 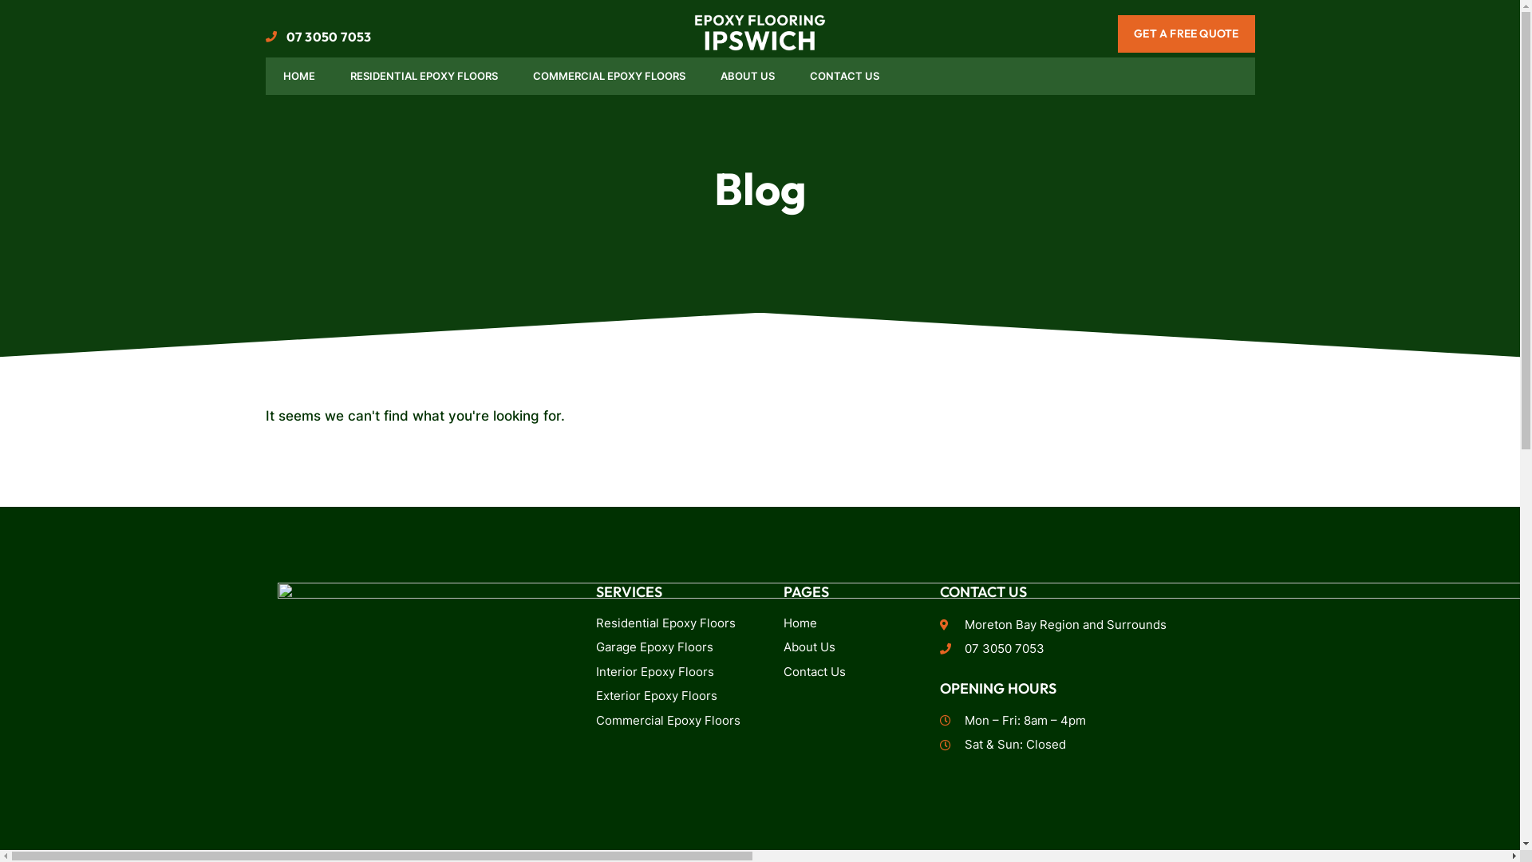 What do you see at coordinates (844, 77) in the screenshot?
I see `CONTACT US` at bounding box center [844, 77].